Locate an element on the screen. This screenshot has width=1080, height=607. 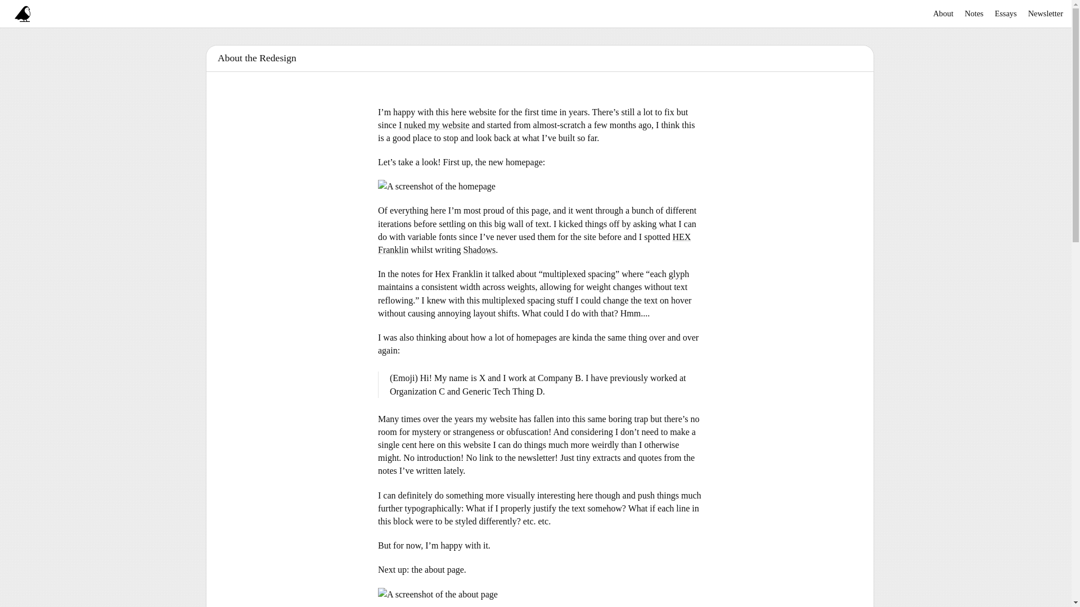
HEX Franklin is located at coordinates (534, 243).